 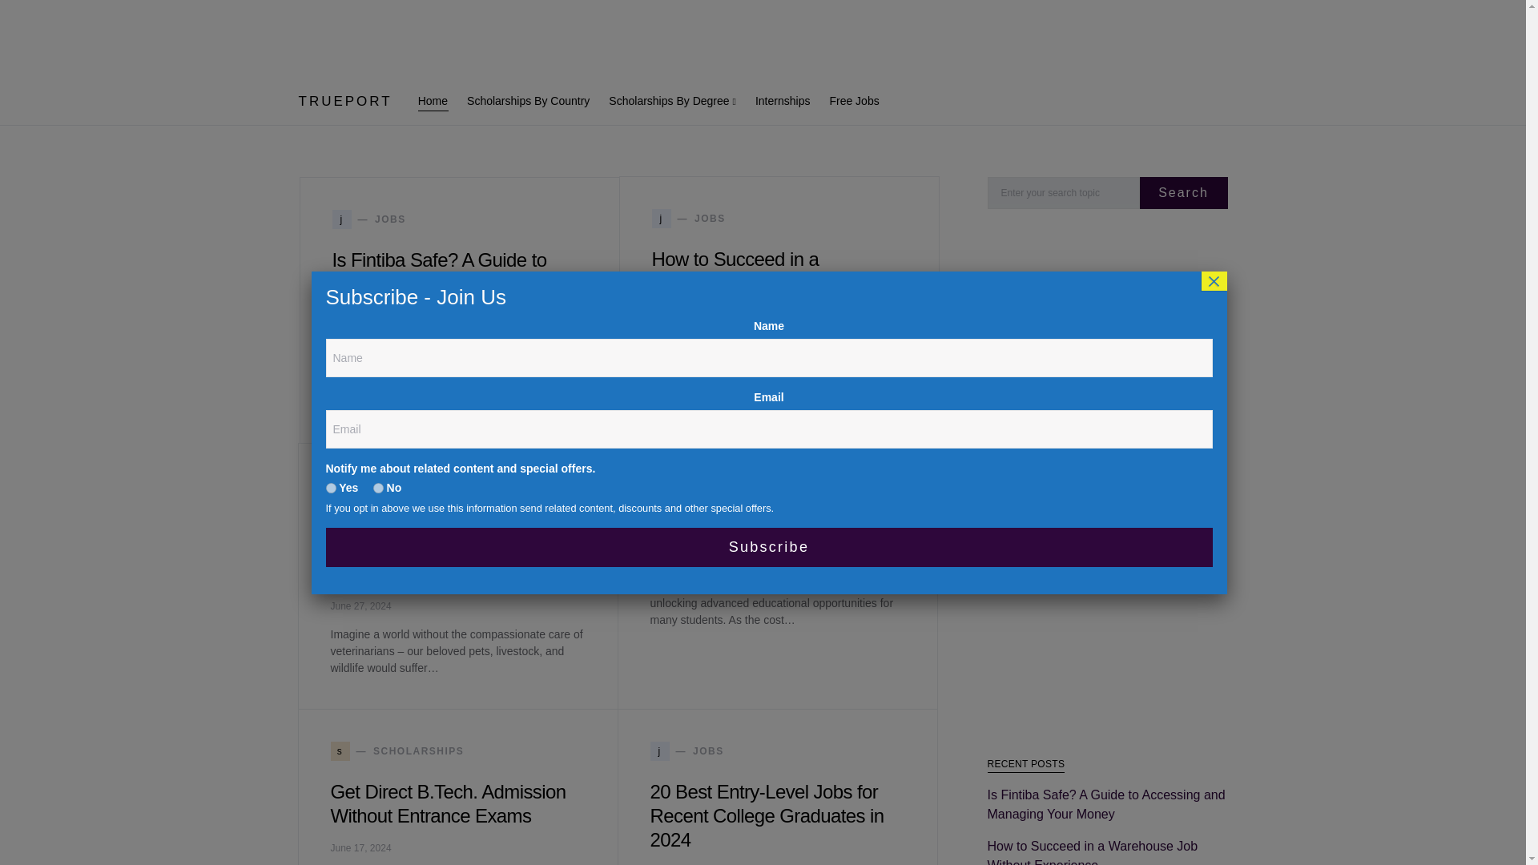 What do you see at coordinates (1107, 481) in the screenshot?
I see `Scholarships By Country` at bounding box center [1107, 481].